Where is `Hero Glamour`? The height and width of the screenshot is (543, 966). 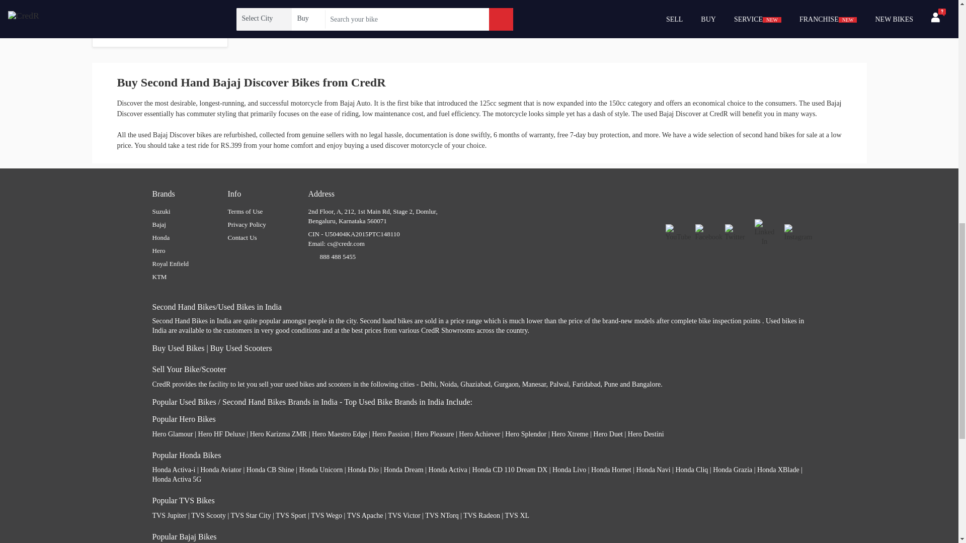
Hero Glamour is located at coordinates (172, 434).